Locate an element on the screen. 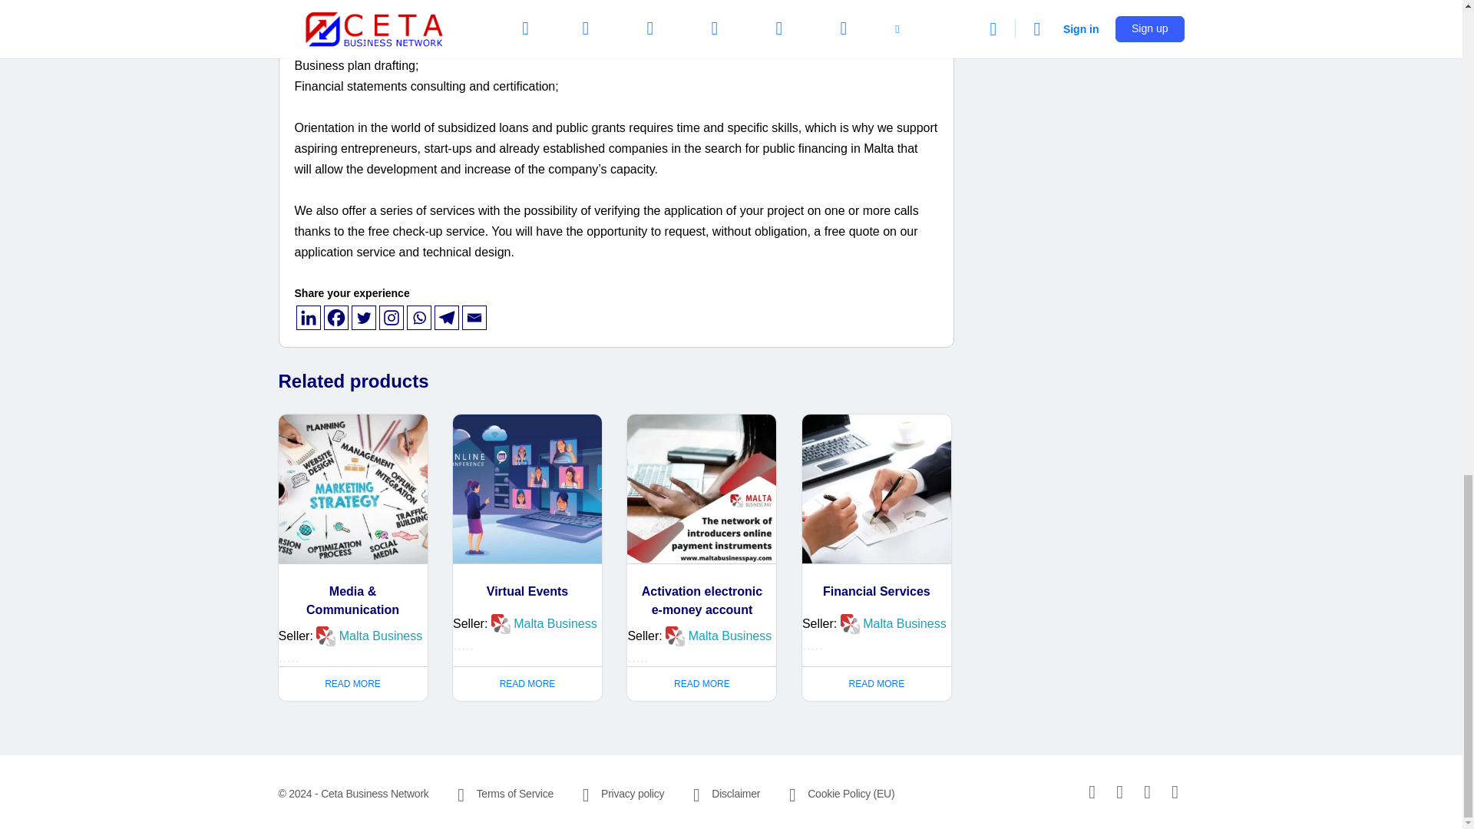 The image size is (1474, 829). Facebook is located at coordinates (336, 318).